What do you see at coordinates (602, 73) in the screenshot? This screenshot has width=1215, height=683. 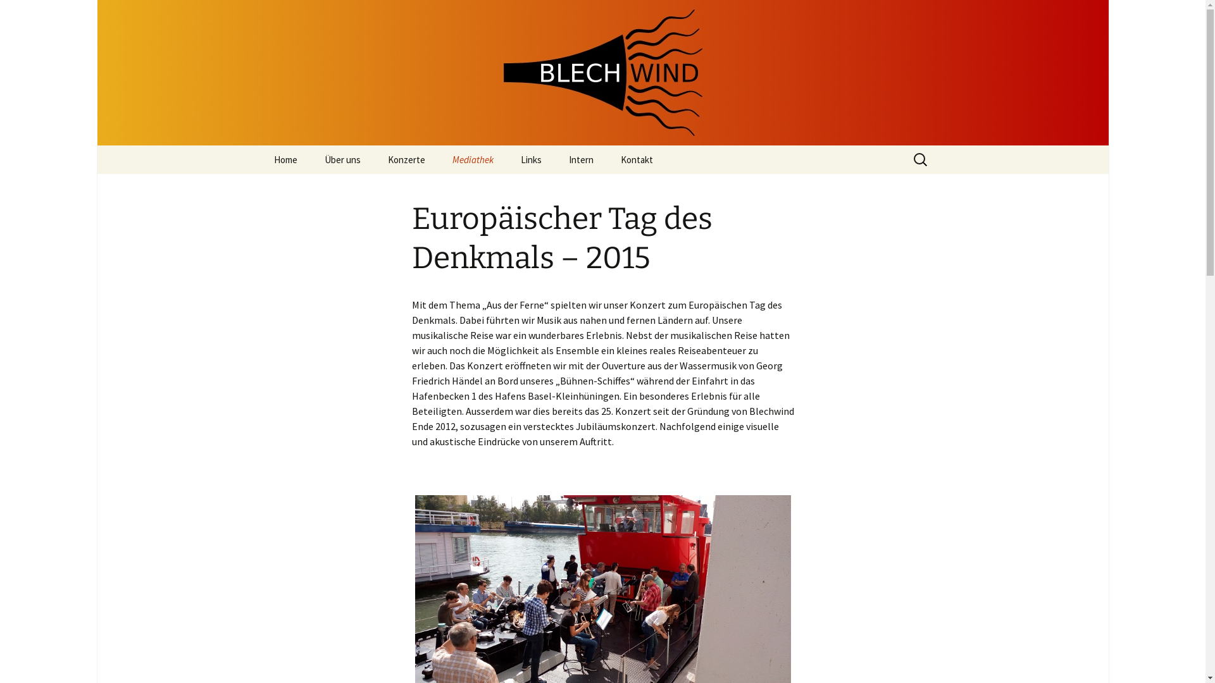 I see `Ensemble Blechwind` at bounding box center [602, 73].